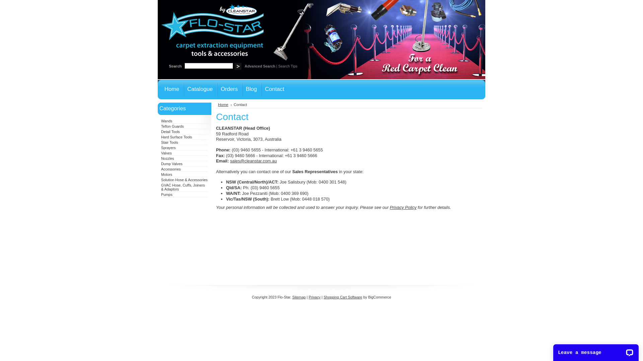 This screenshot has height=361, width=643. I want to click on Solution Hose & Accessories, so click(184, 180).